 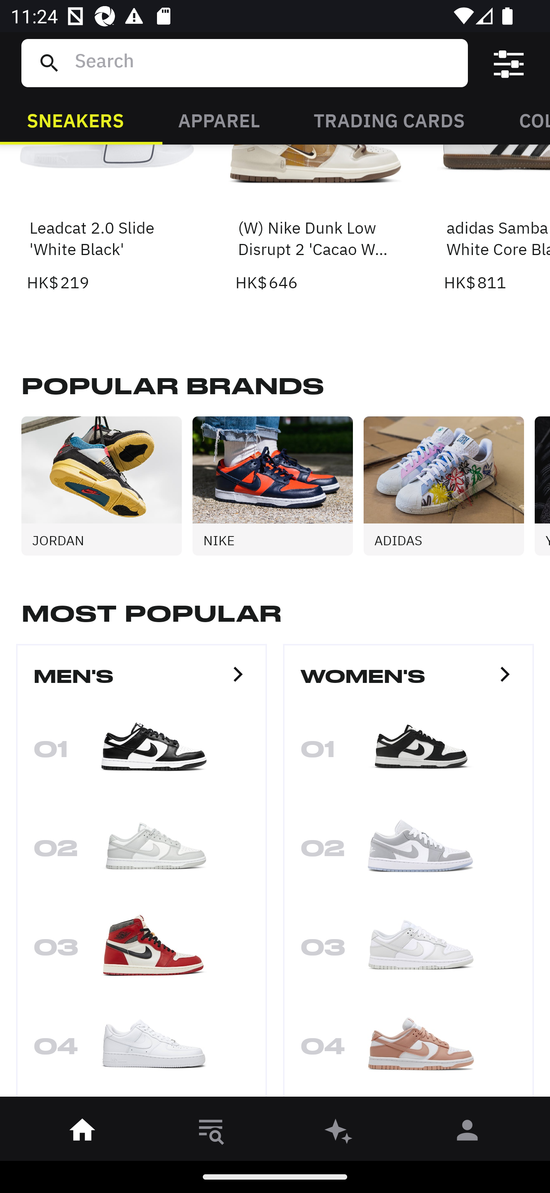 What do you see at coordinates (409, 852) in the screenshot?
I see `02` at bounding box center [409, 852].